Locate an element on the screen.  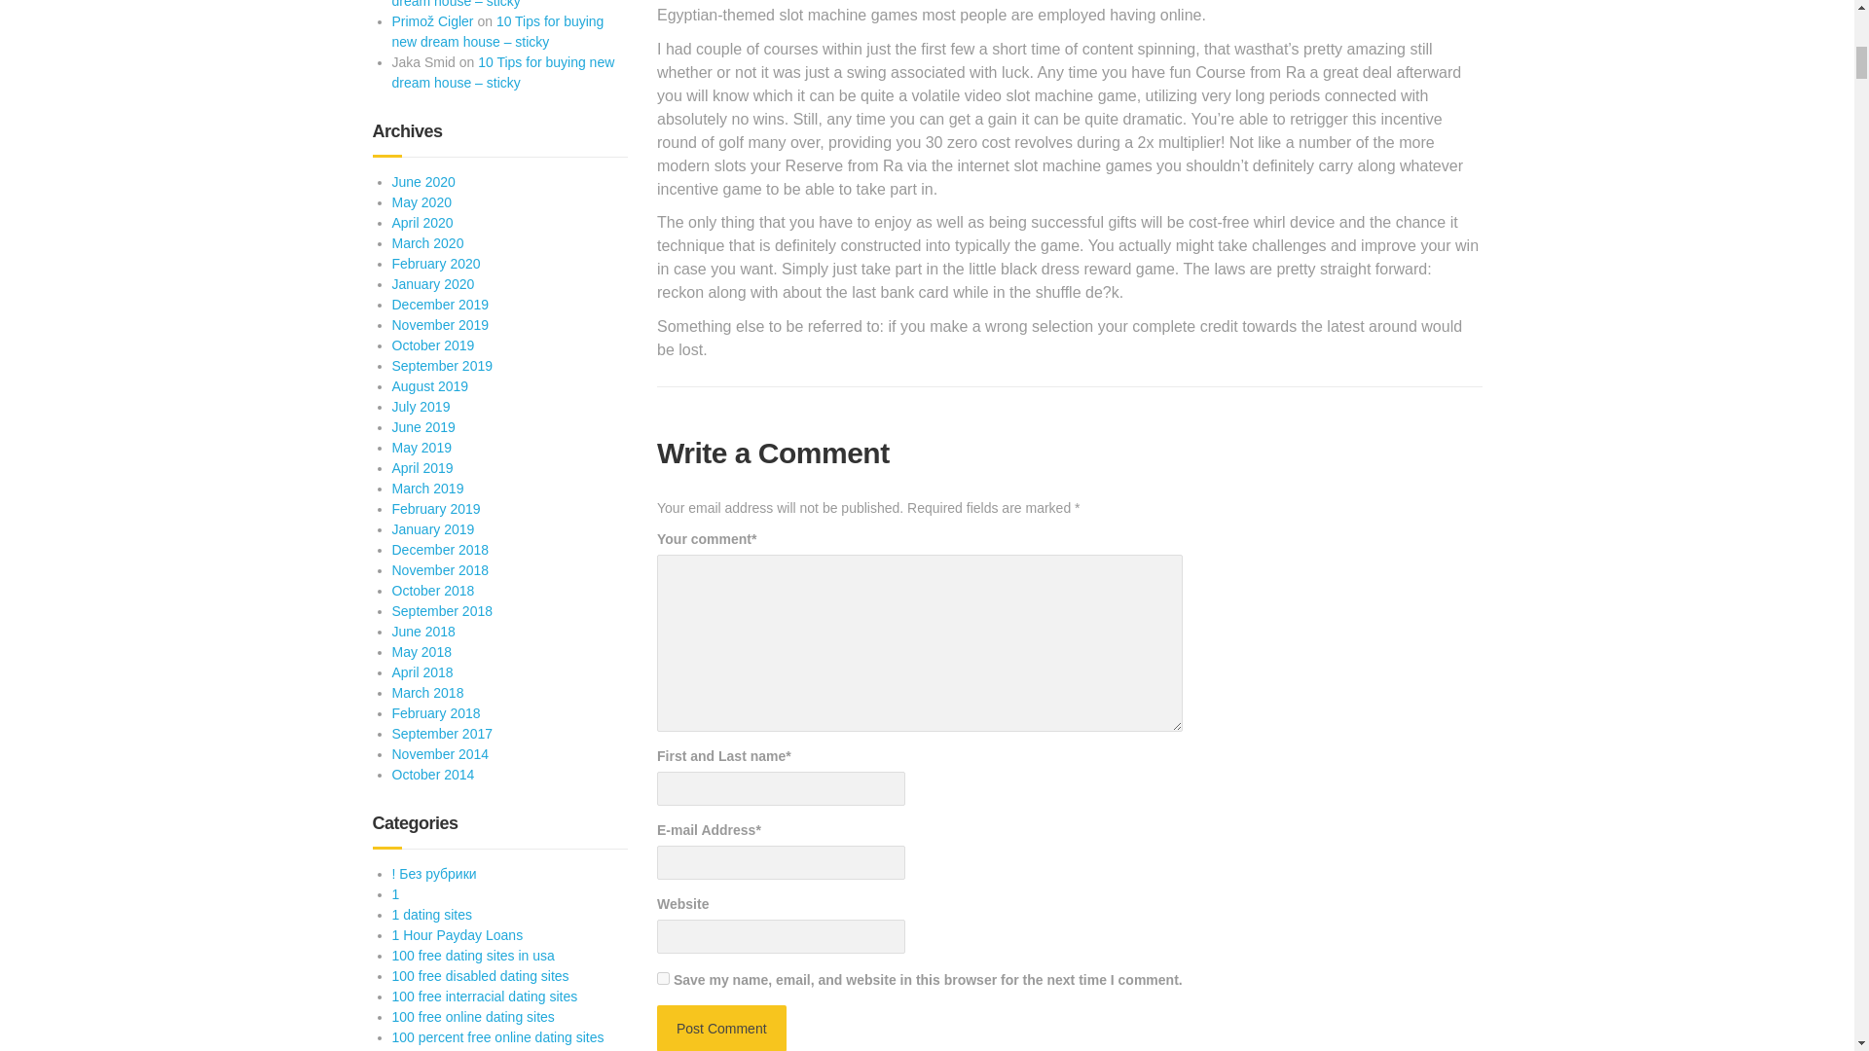
November 2019 is located at coordinates (439, 325).